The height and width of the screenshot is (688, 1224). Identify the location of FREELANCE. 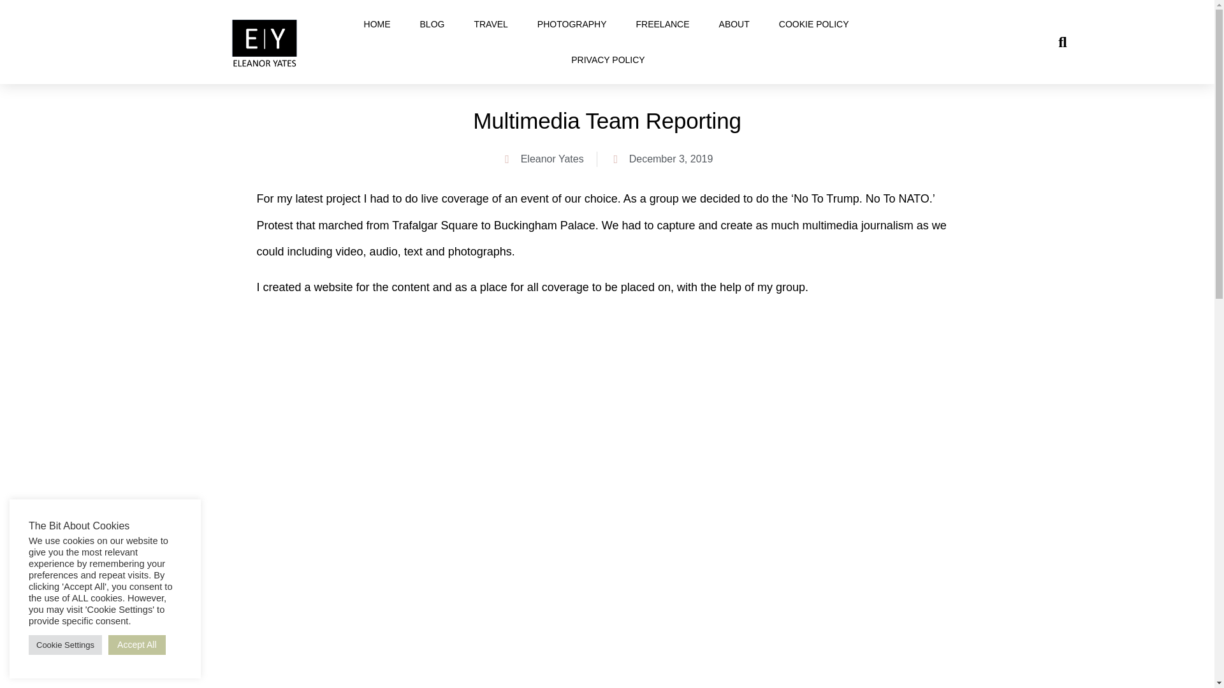
(663, 24).